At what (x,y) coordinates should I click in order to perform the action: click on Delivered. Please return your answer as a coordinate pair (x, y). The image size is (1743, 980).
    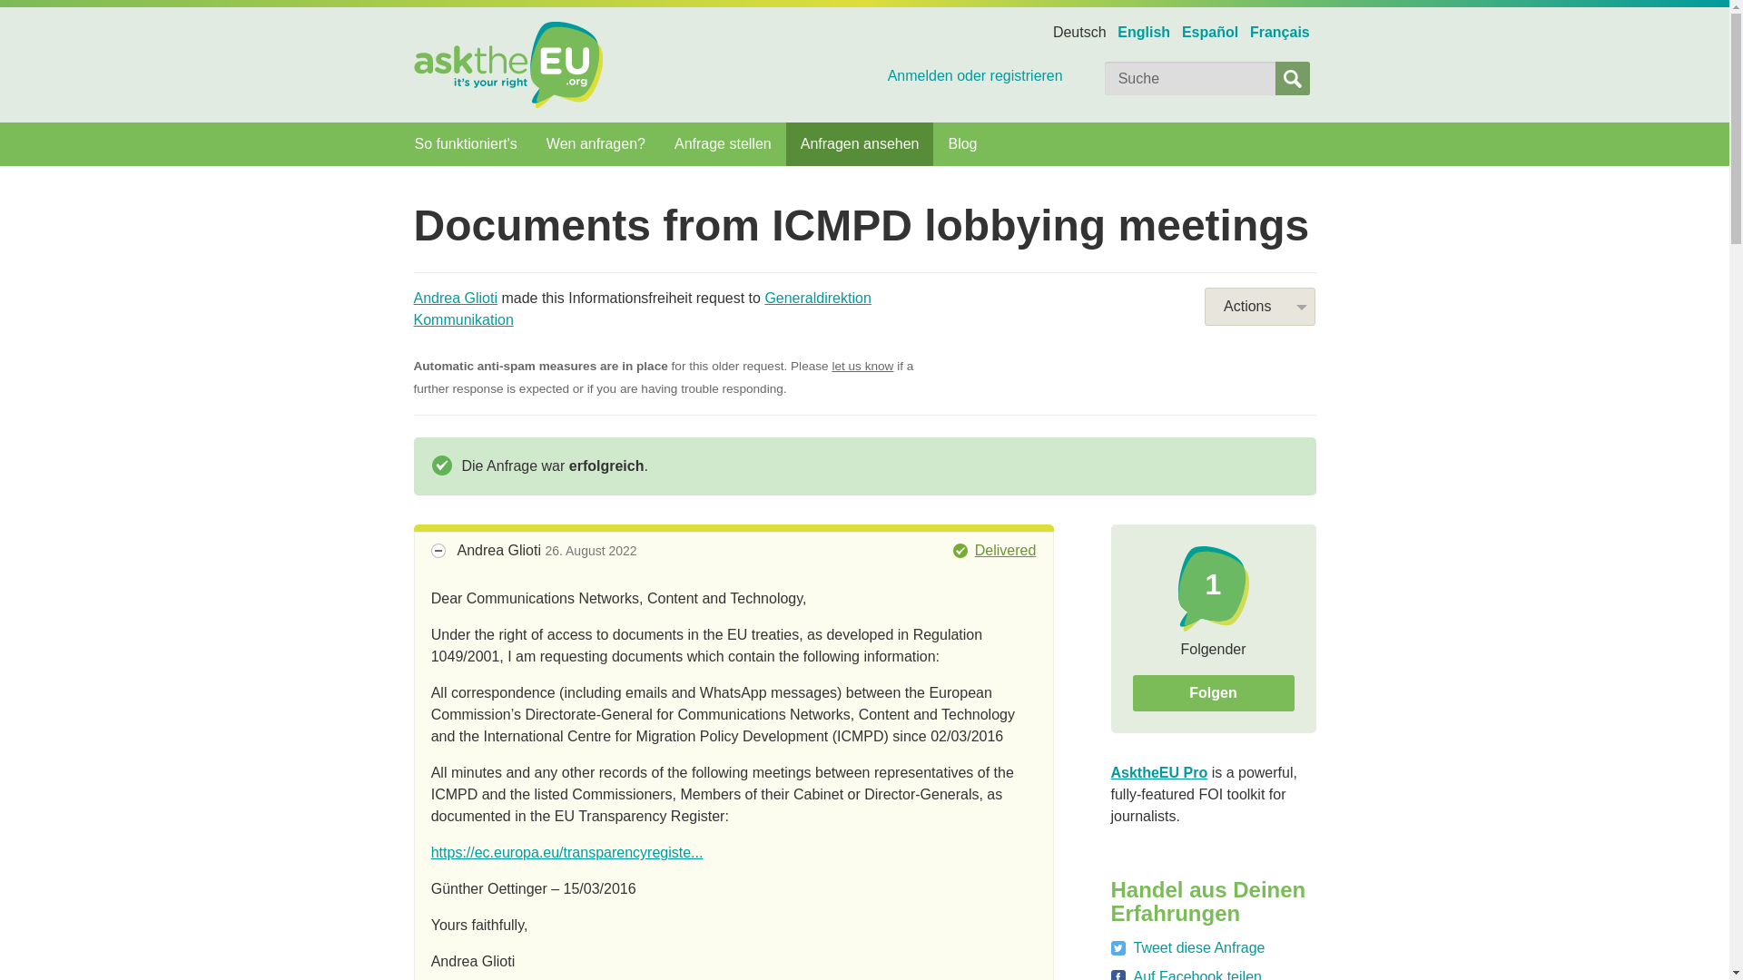
    Looking at the image, I should click on (995, 550).